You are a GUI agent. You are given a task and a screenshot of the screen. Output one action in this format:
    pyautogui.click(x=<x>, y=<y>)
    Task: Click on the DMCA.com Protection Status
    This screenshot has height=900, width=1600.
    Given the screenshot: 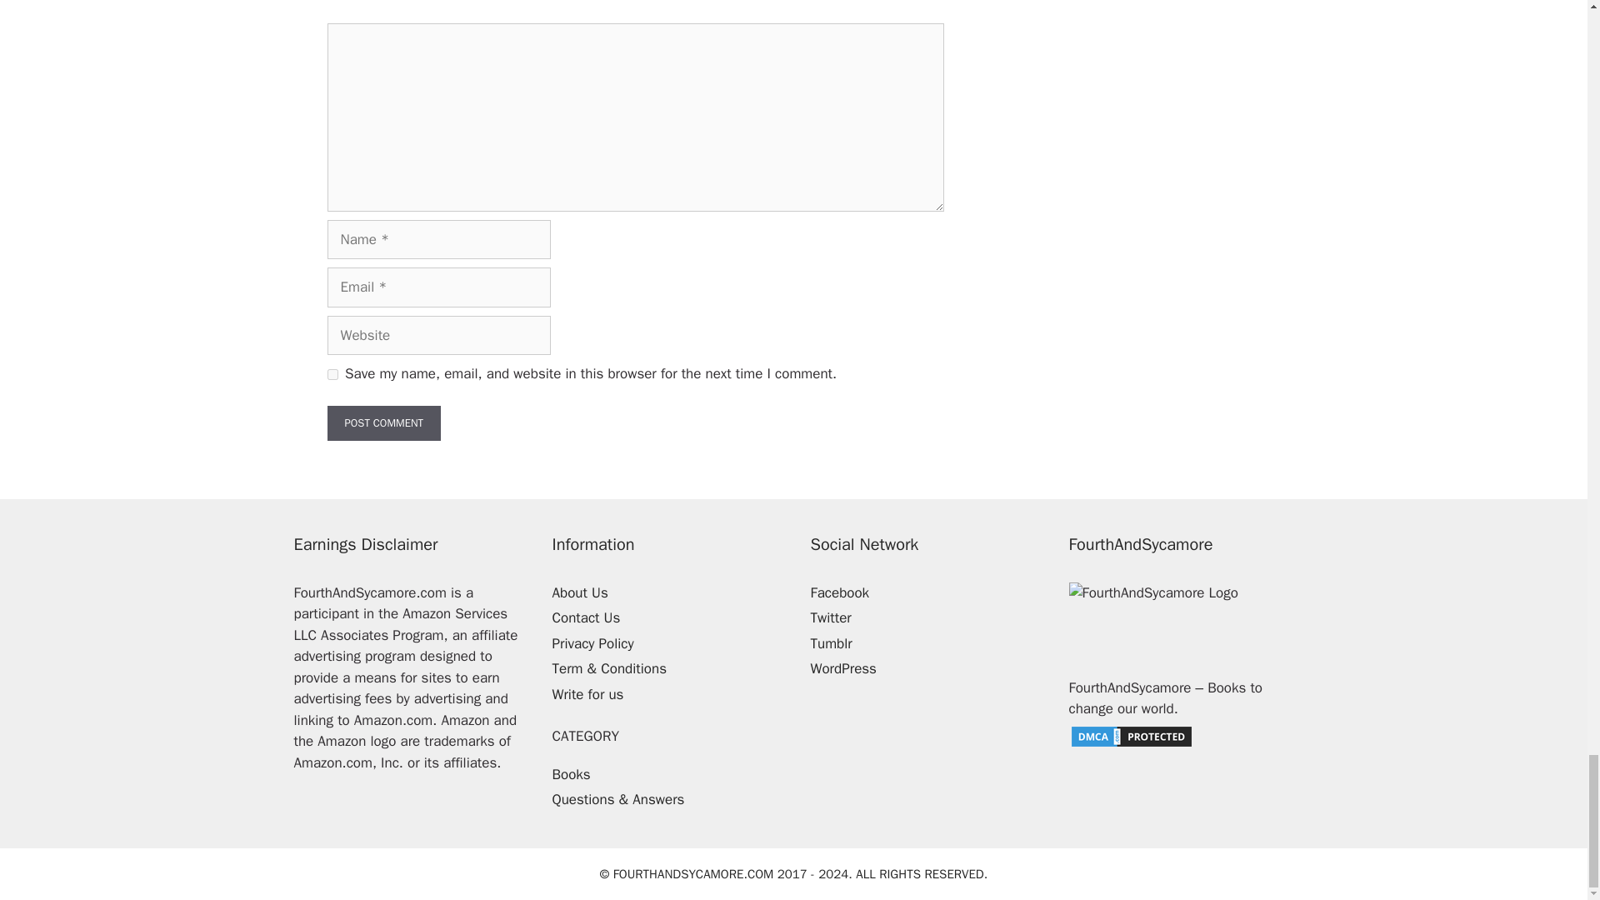 What is the action you would take?
    pyautogui.click(x=1131, y=744)
    